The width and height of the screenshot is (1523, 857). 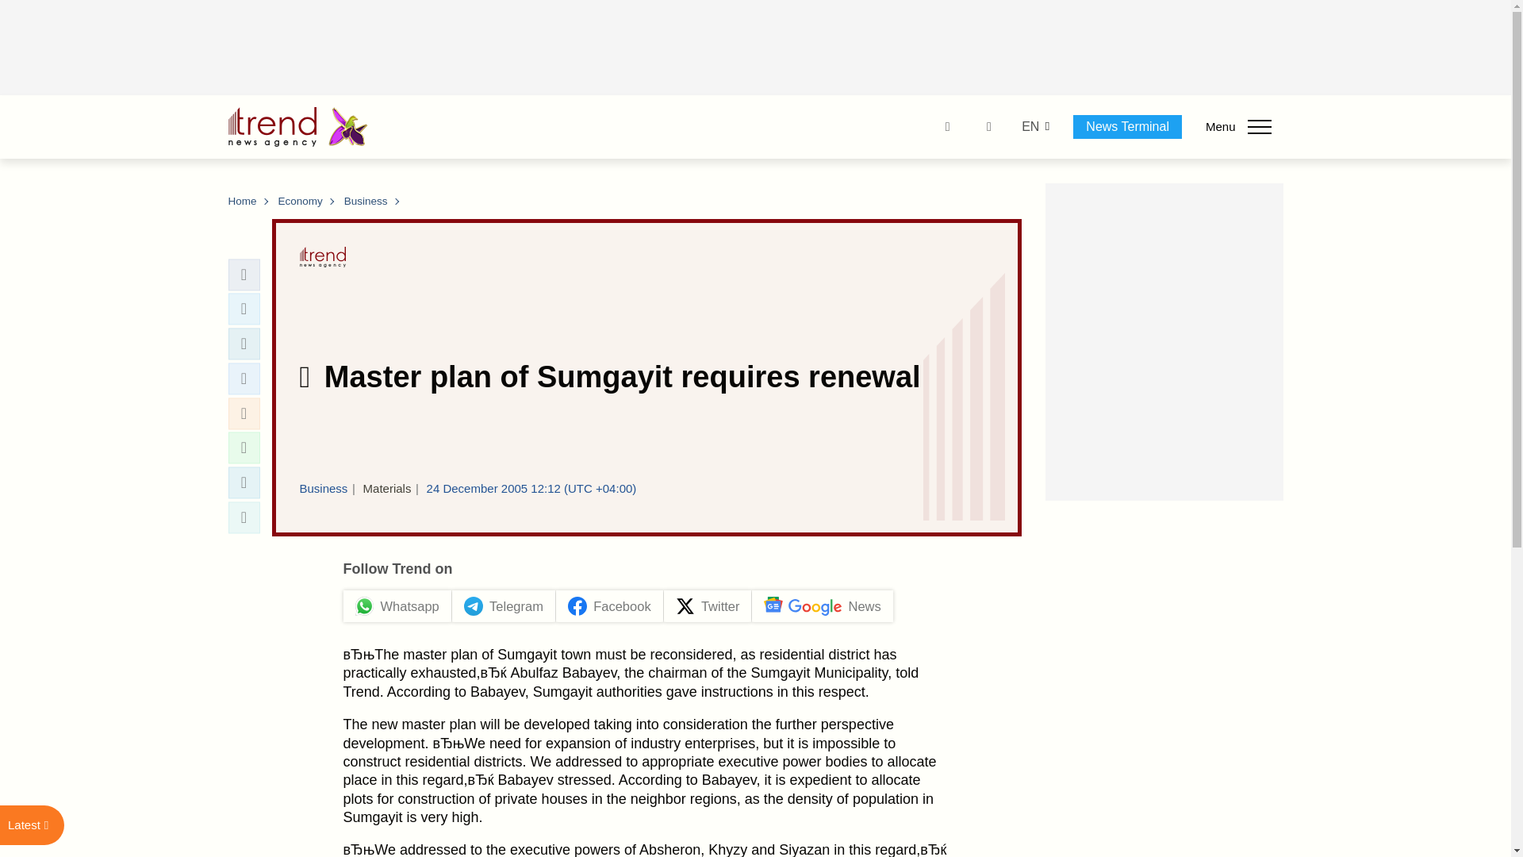 I want to click on News Terminal, so click(x=1127, y=126).